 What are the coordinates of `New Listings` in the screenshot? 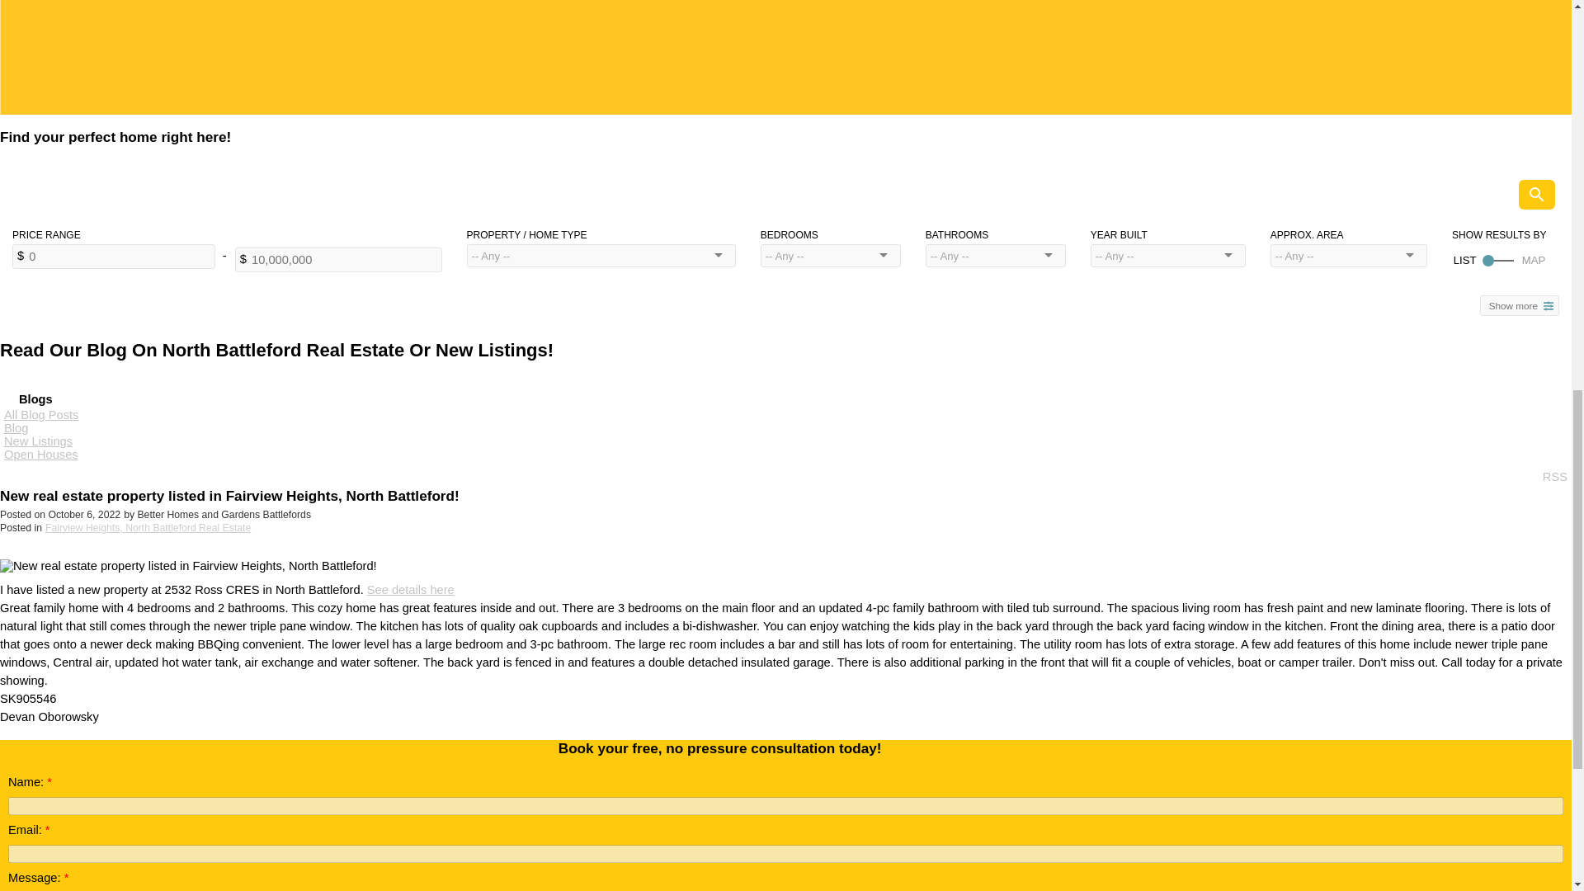 It's located at (38, 441).